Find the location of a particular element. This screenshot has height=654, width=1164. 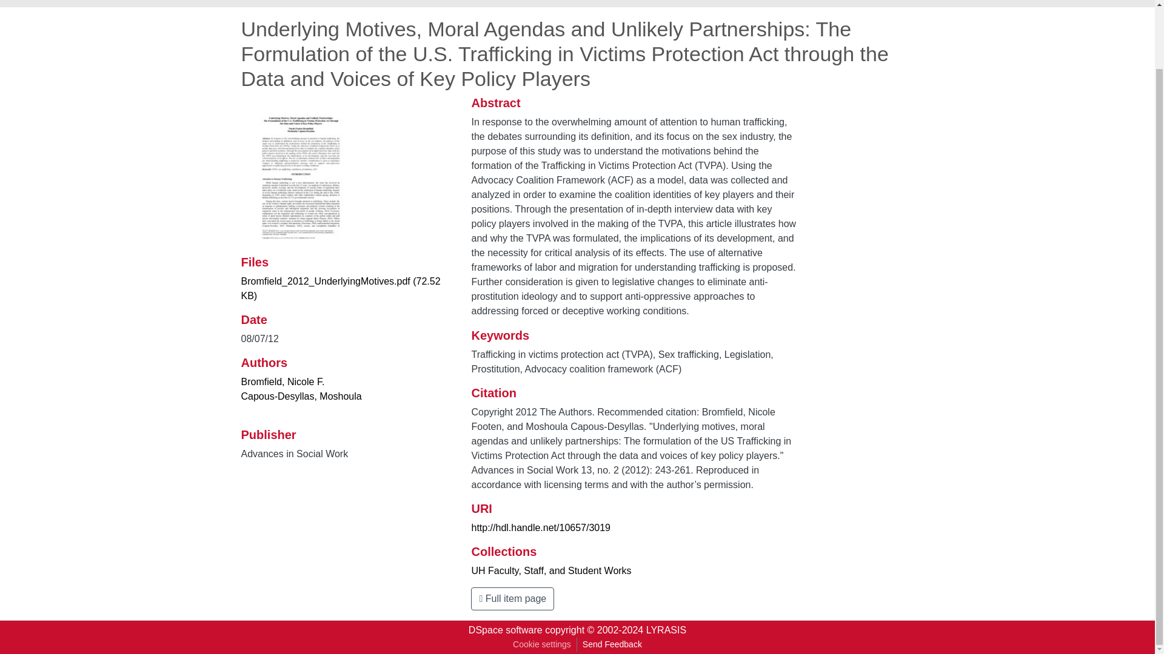

Bromfield, Nicole F. is located at coordinates (283, 381).